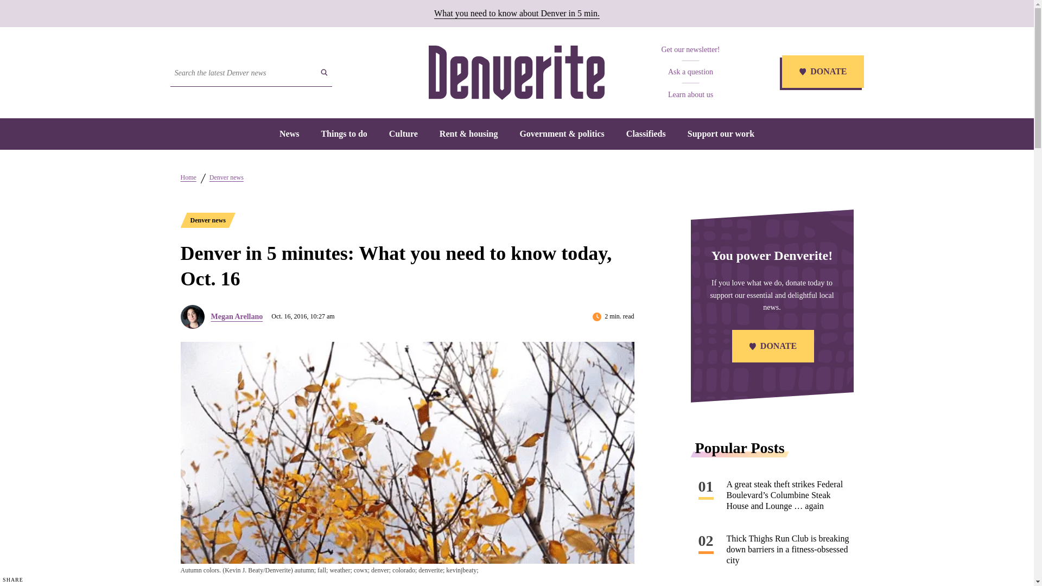 The width and height of the screenshot is (1042, 586). What do you see at coordinates (690, 94) in the screenshot?
I see `Learn about us` at bounding box center [690, 94].